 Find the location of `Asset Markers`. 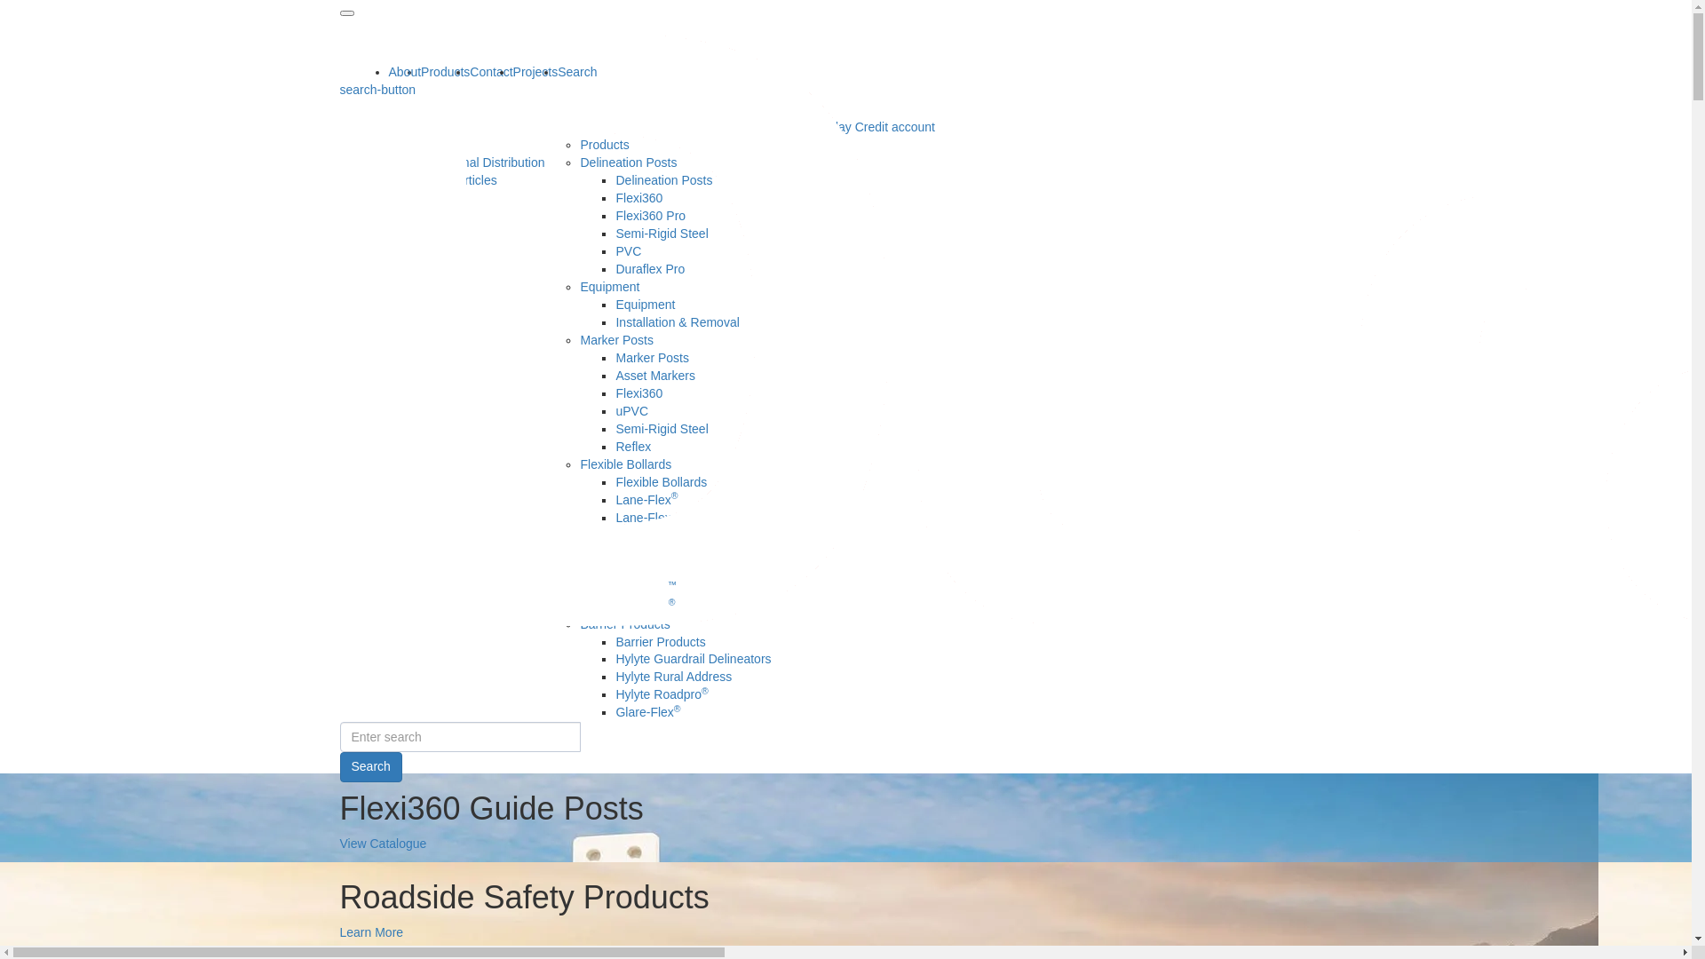

Asset Markers is located at coordinates (655, 376).